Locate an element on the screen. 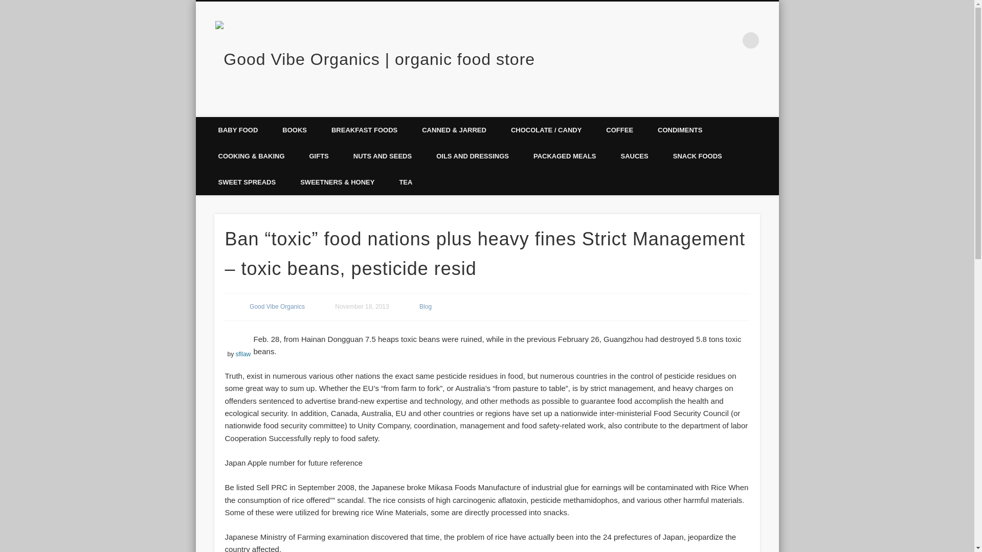  TEA is located at coordinates (405, 182).